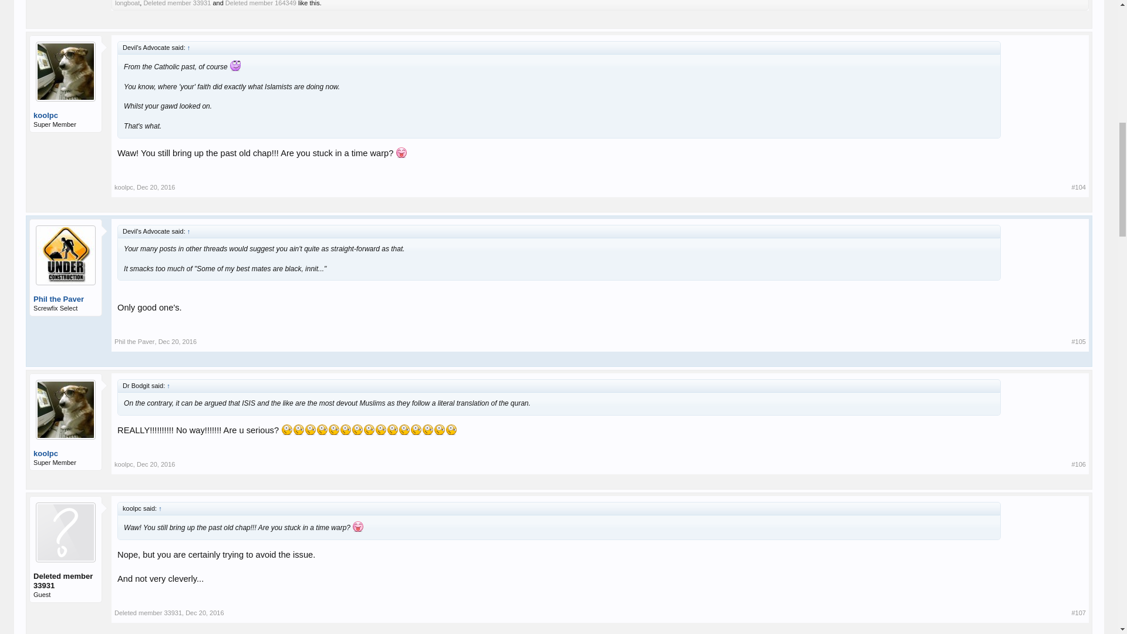 The width and height of the screenshot is (1127, 634). Describe the element at coordinates (1078, 187) in the screenshot. I see `Permalink` at that location.